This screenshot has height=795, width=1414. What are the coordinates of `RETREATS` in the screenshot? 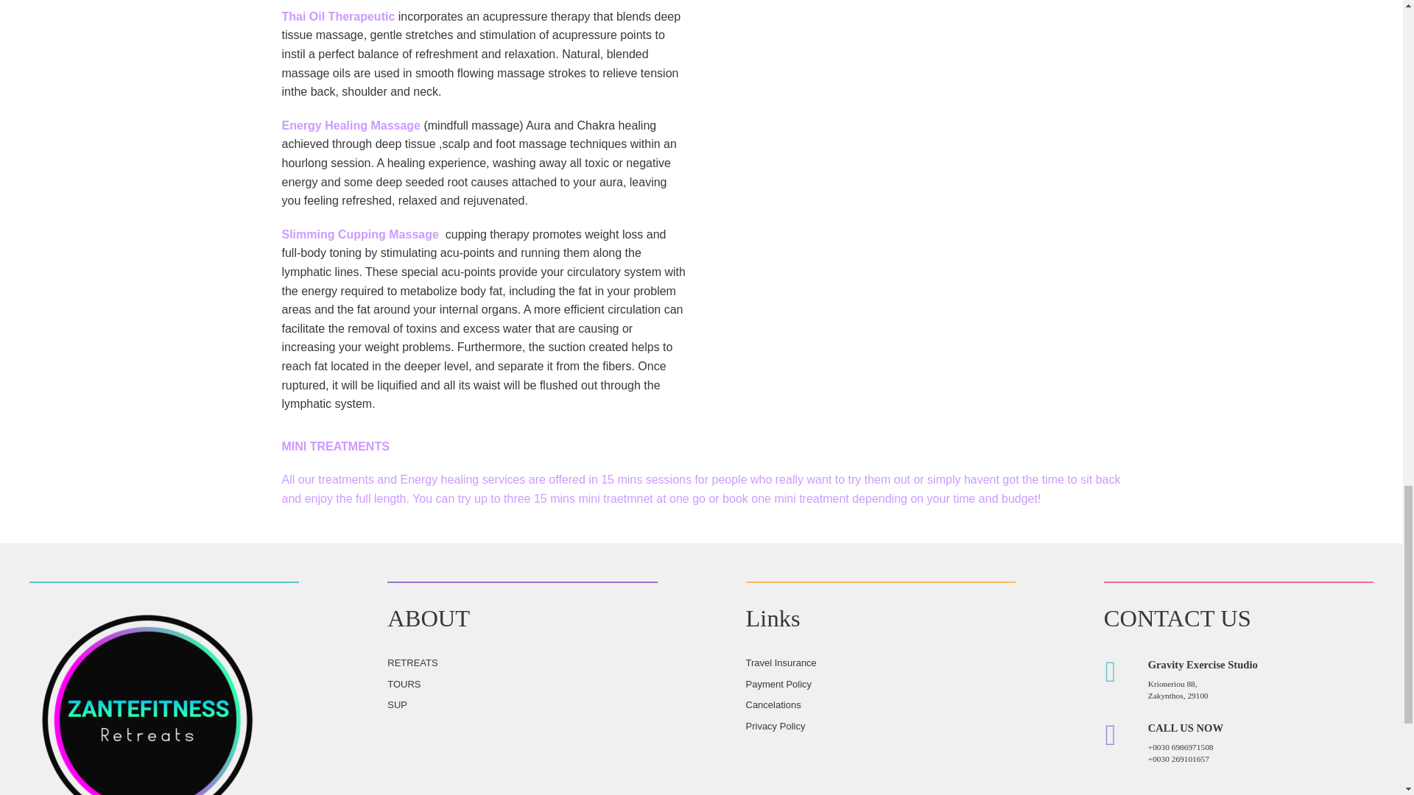 It's located at (412, 662).